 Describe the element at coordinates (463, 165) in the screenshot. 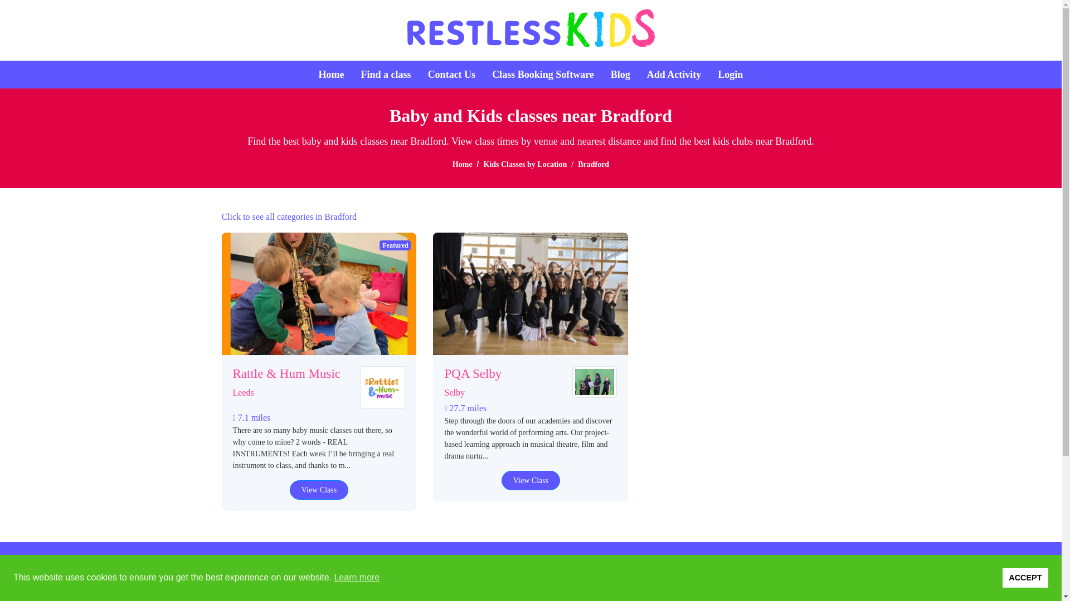

I see `Home` at that location.